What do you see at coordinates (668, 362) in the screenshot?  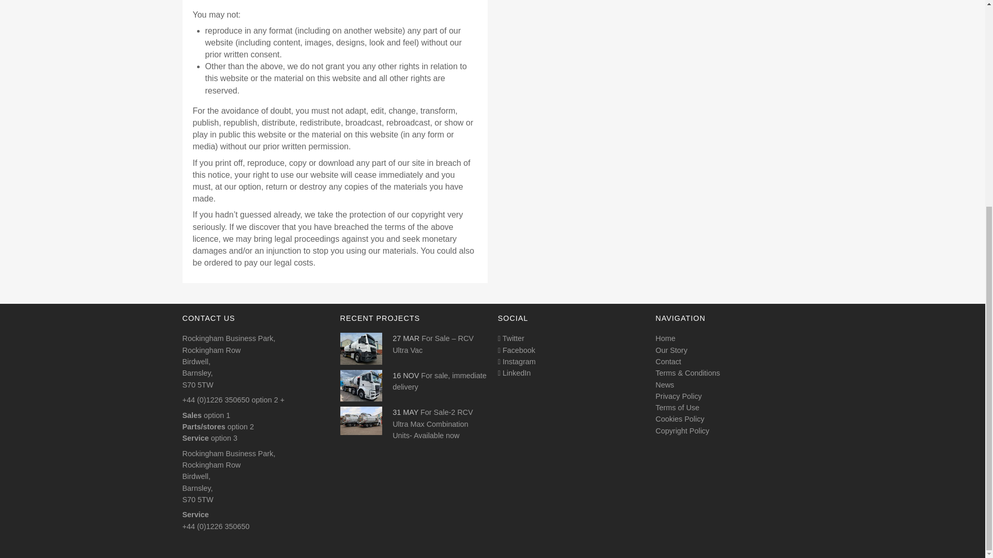 I see `Contact` at bounding box center [668, 362].